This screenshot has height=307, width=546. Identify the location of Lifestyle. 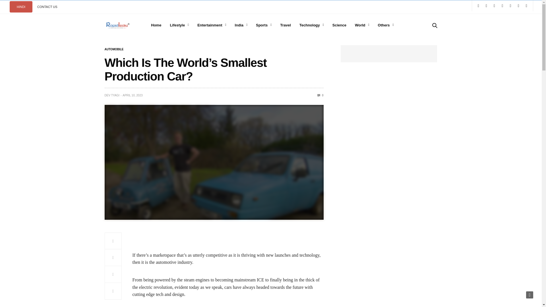
(179, 25).